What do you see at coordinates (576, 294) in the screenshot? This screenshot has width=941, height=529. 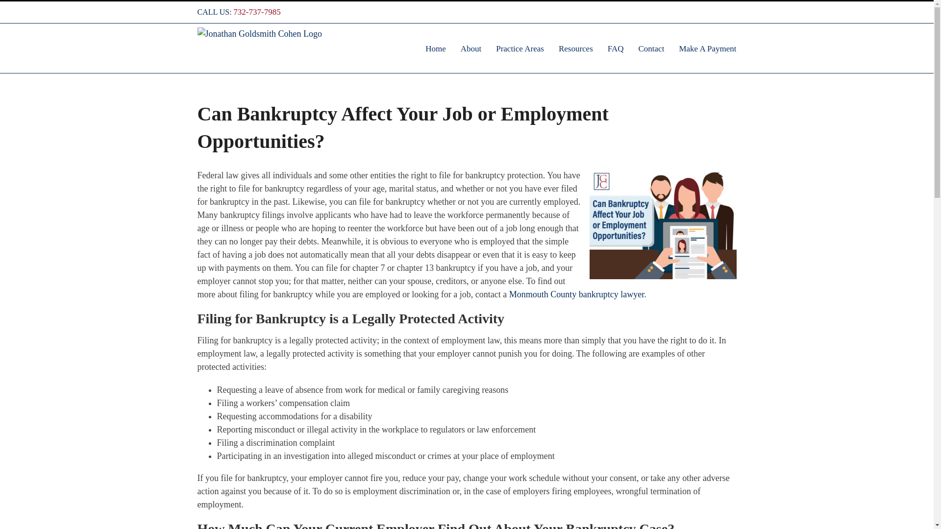 I see `Monmouth County bankruptcy lawyer` at bounding box center [576, 294].